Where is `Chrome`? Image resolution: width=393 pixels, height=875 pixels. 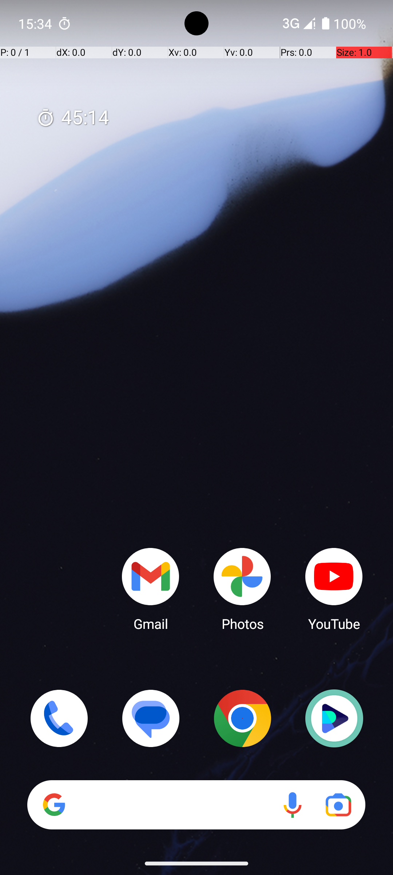
Chrome is located at coordinates (242, 718).